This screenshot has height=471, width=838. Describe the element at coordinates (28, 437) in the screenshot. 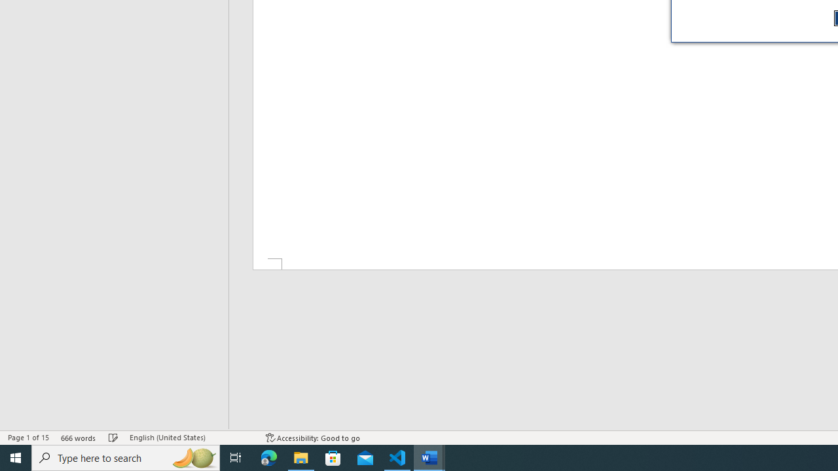

I see `Page Number Page 1 of 15` at that location.